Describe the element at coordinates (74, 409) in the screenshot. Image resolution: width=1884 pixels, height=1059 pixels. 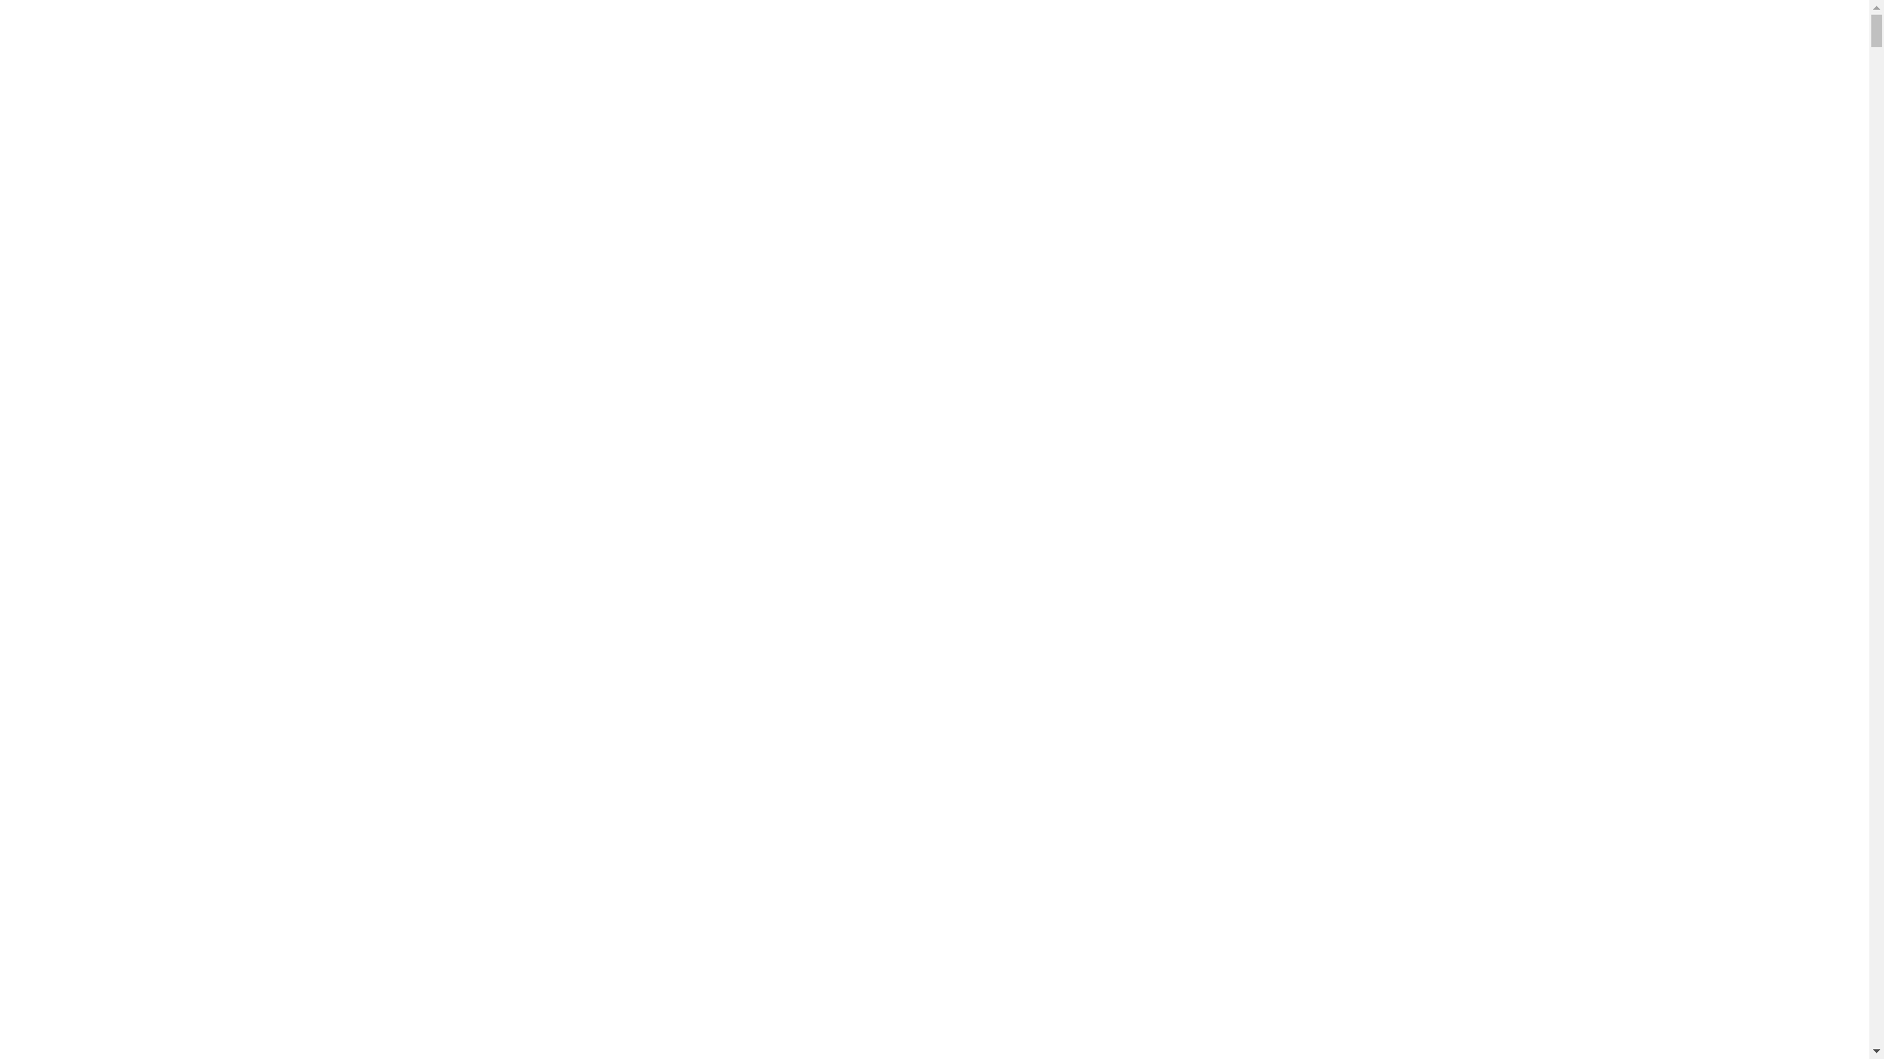
I see `Vincent Franceschi` at that location.